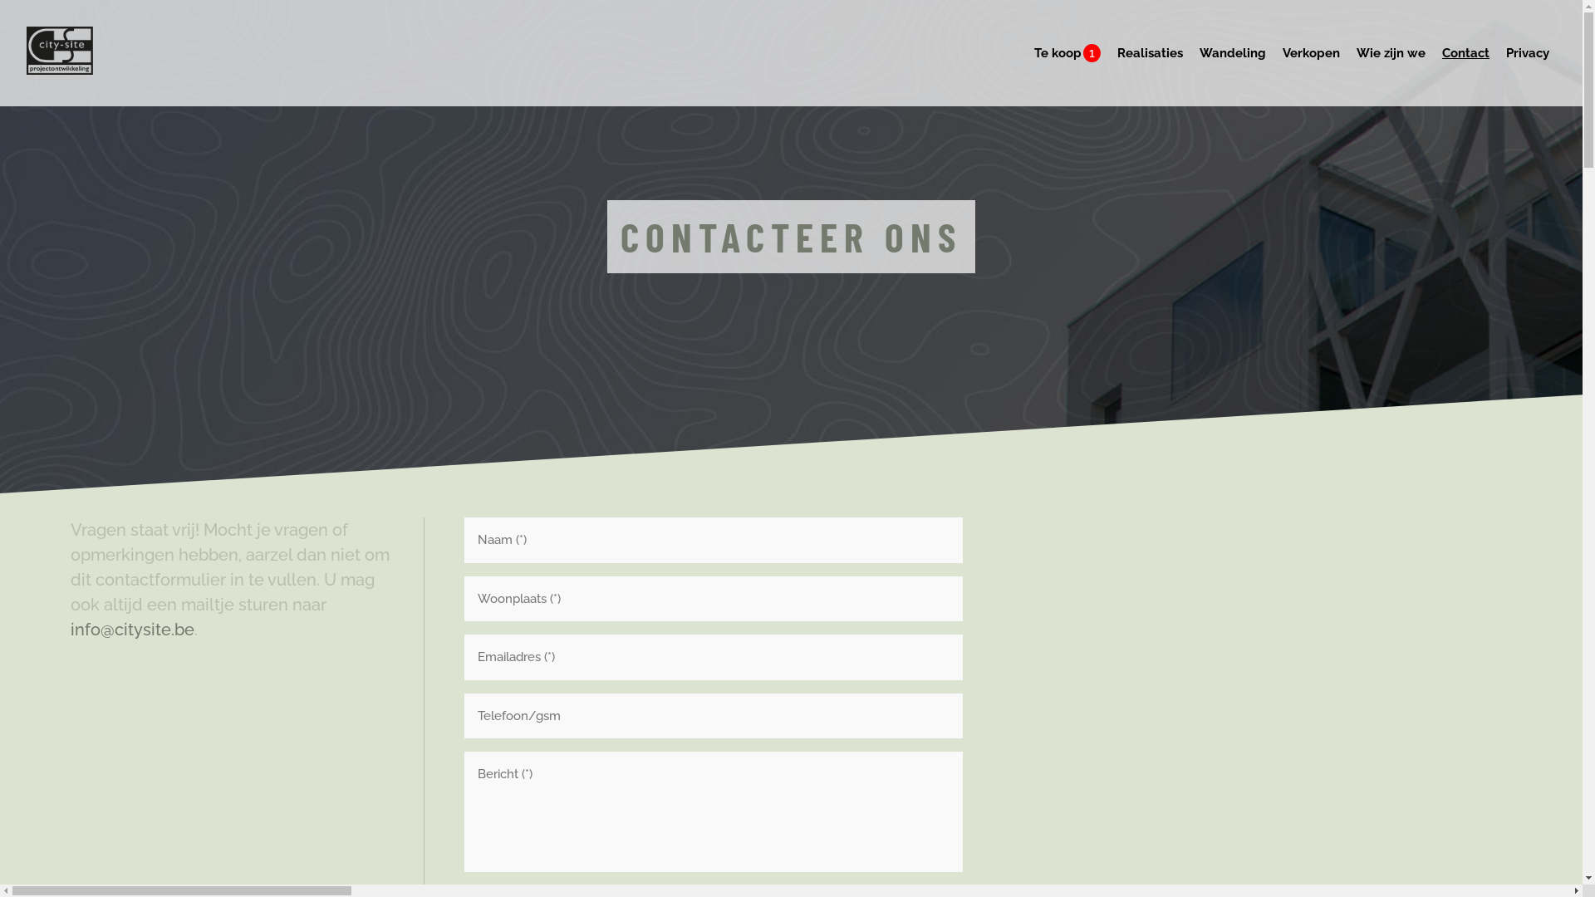  Describe the element at coordinates (1311, 53) in the screenshot. I see `Verkopen` at that location.